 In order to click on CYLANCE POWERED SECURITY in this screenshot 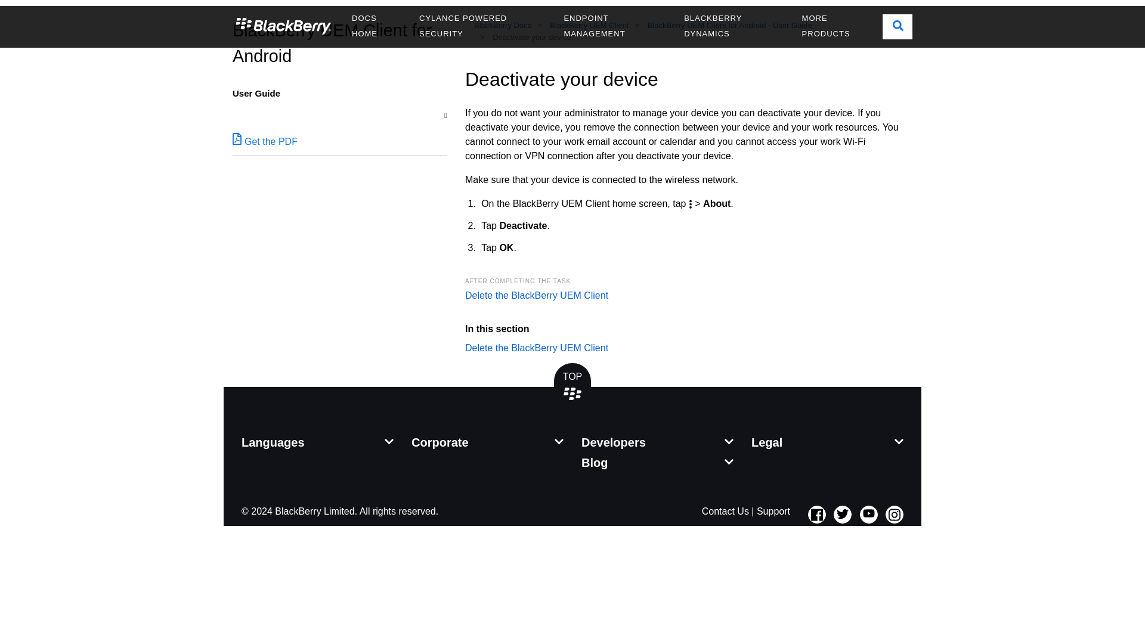, I will do `click(482, 26)`.